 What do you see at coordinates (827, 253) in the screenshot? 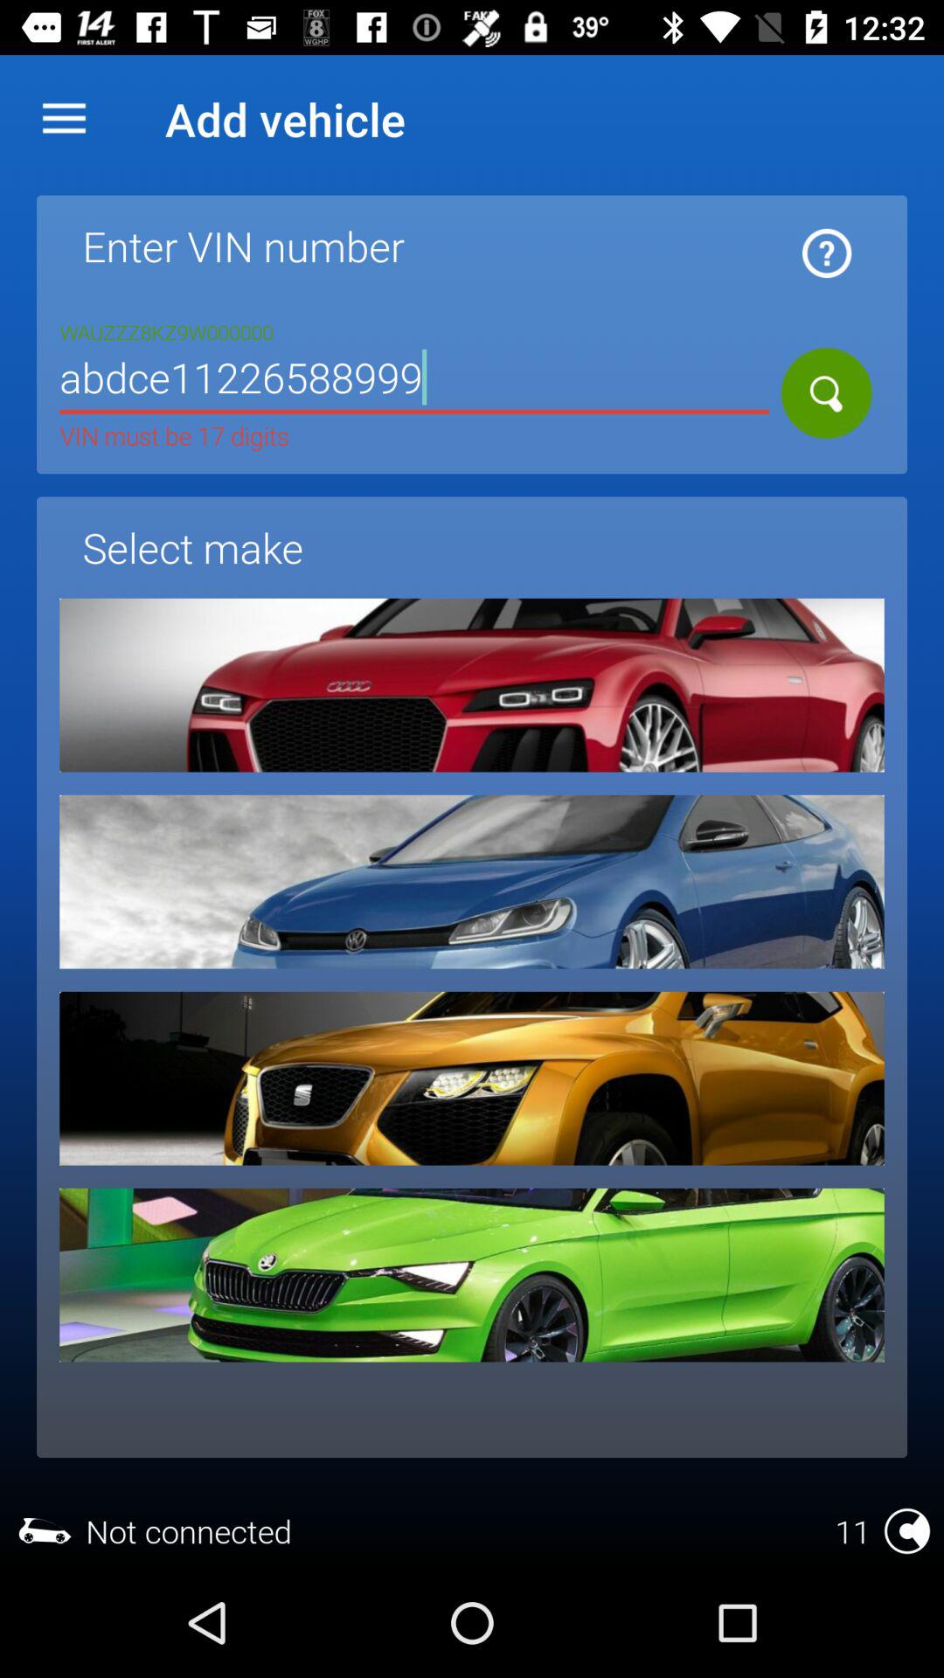
I see `icon next to vin number` at bounding box center [827, 253].